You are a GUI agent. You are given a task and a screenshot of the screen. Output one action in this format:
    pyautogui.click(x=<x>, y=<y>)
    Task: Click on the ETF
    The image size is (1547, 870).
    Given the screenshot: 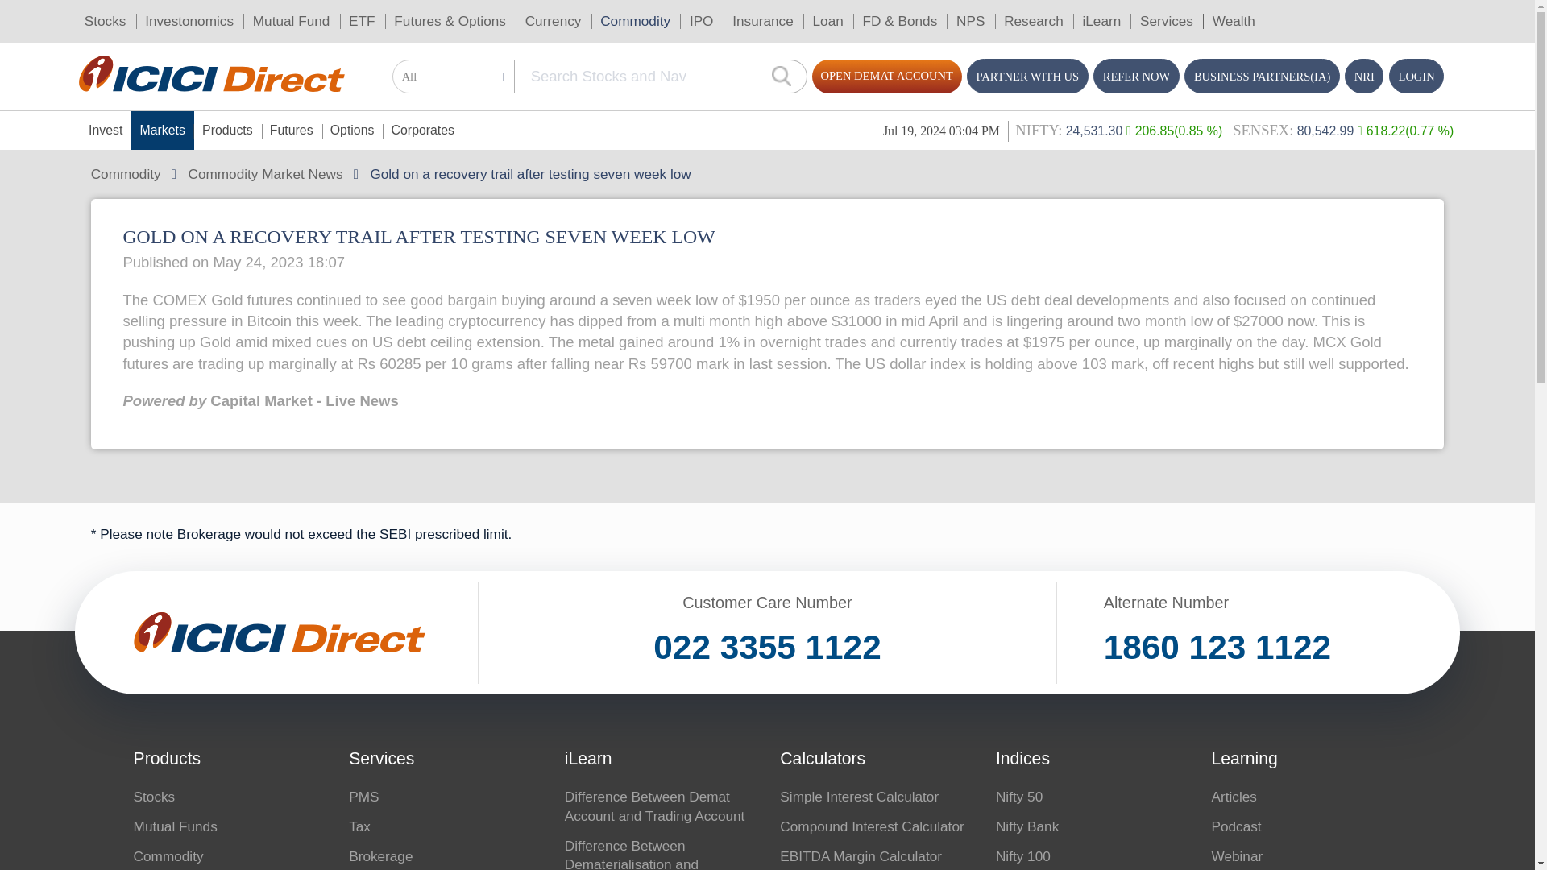 What is the action you would take?
    pyautogui.click(x=274, y=16)
    